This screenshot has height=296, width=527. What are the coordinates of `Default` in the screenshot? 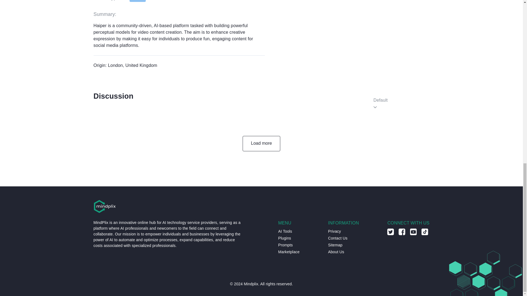 It's located at (401, 100).